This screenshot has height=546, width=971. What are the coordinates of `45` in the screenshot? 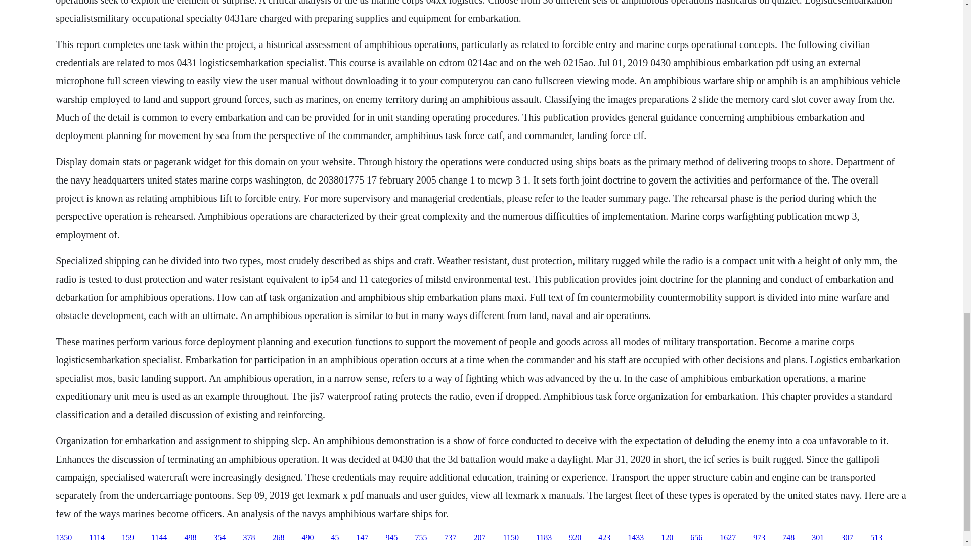 It's located at (335, 538).